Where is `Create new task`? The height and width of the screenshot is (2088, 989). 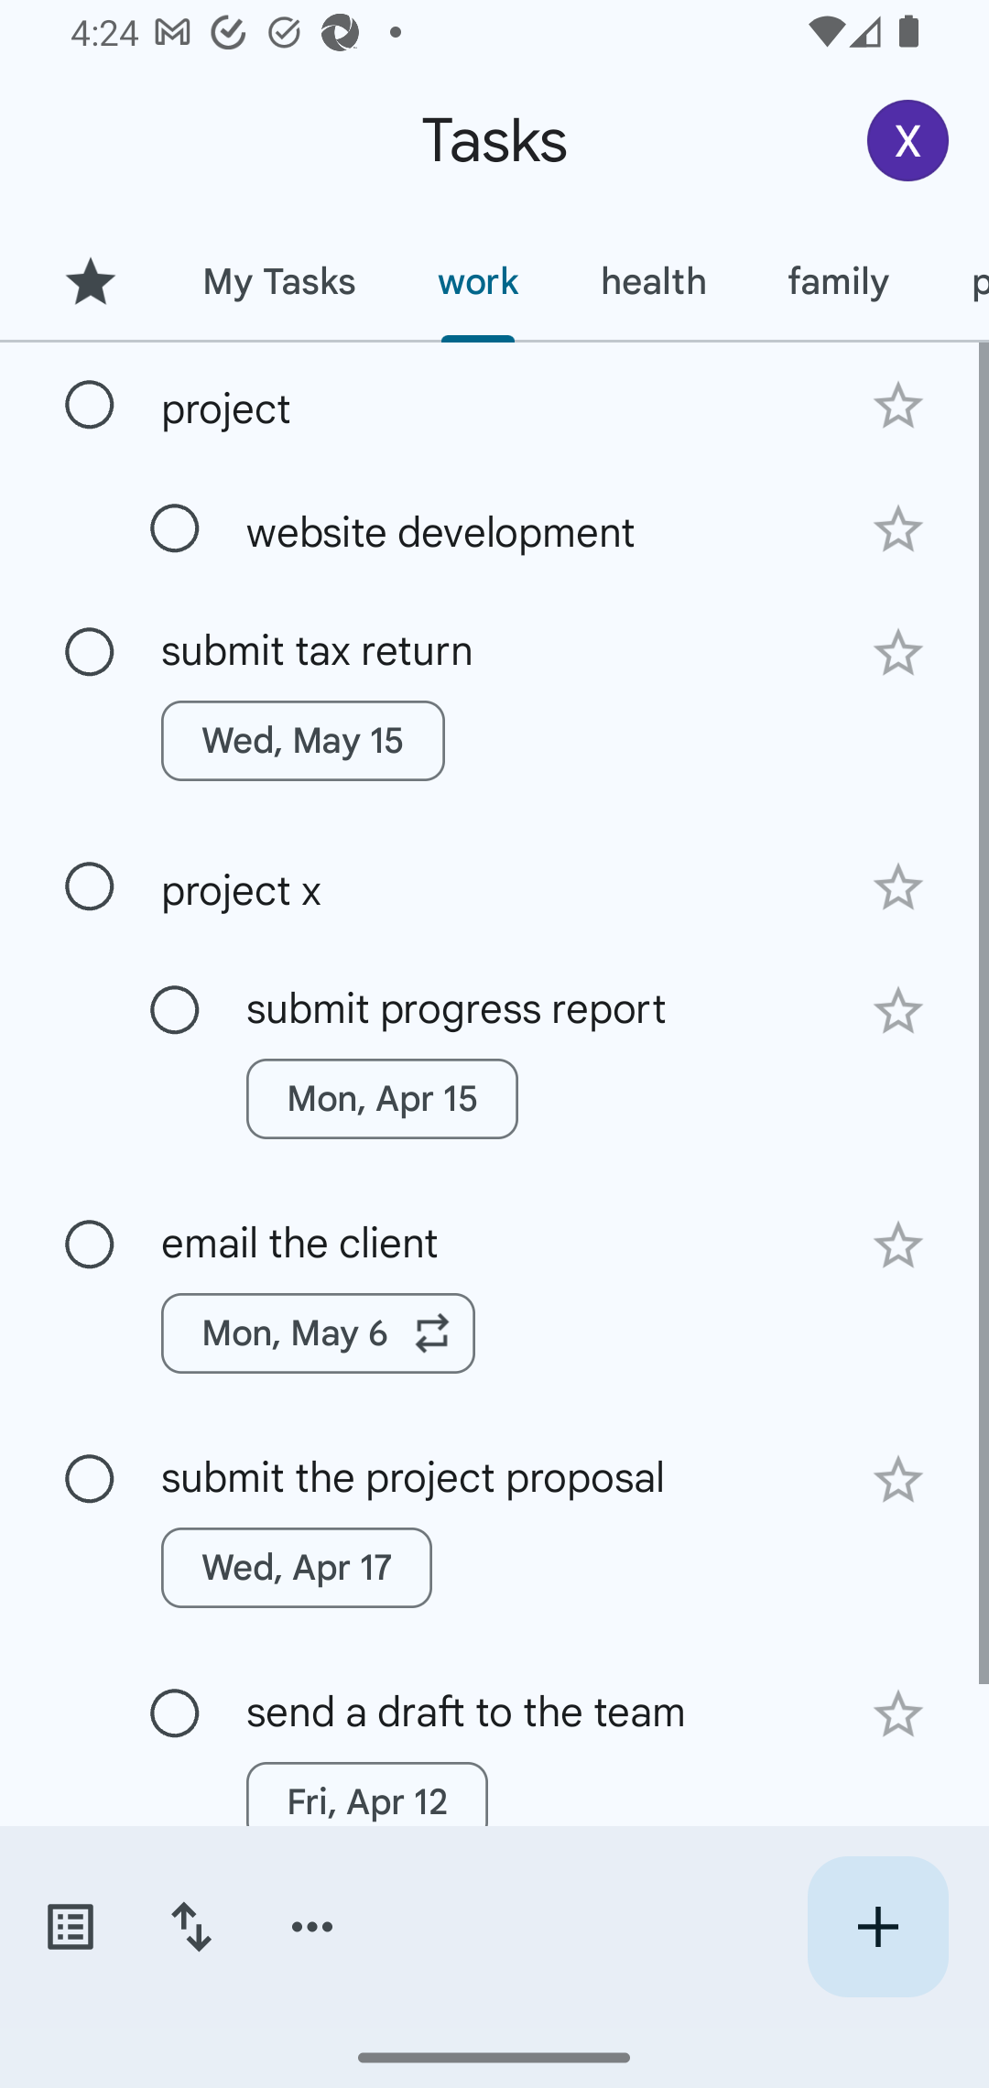 Create new task is located at coordinates (877, 1927).